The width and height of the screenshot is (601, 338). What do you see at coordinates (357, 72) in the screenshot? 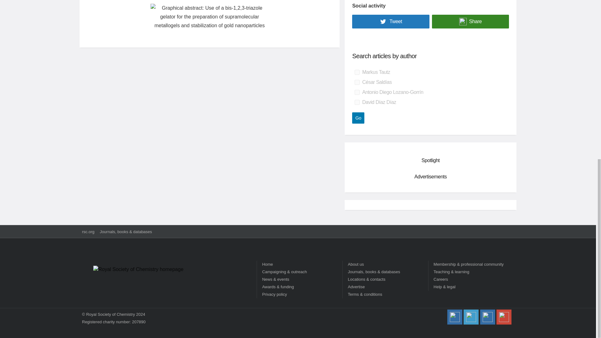
I see `on` at bounding box center [357, 72].